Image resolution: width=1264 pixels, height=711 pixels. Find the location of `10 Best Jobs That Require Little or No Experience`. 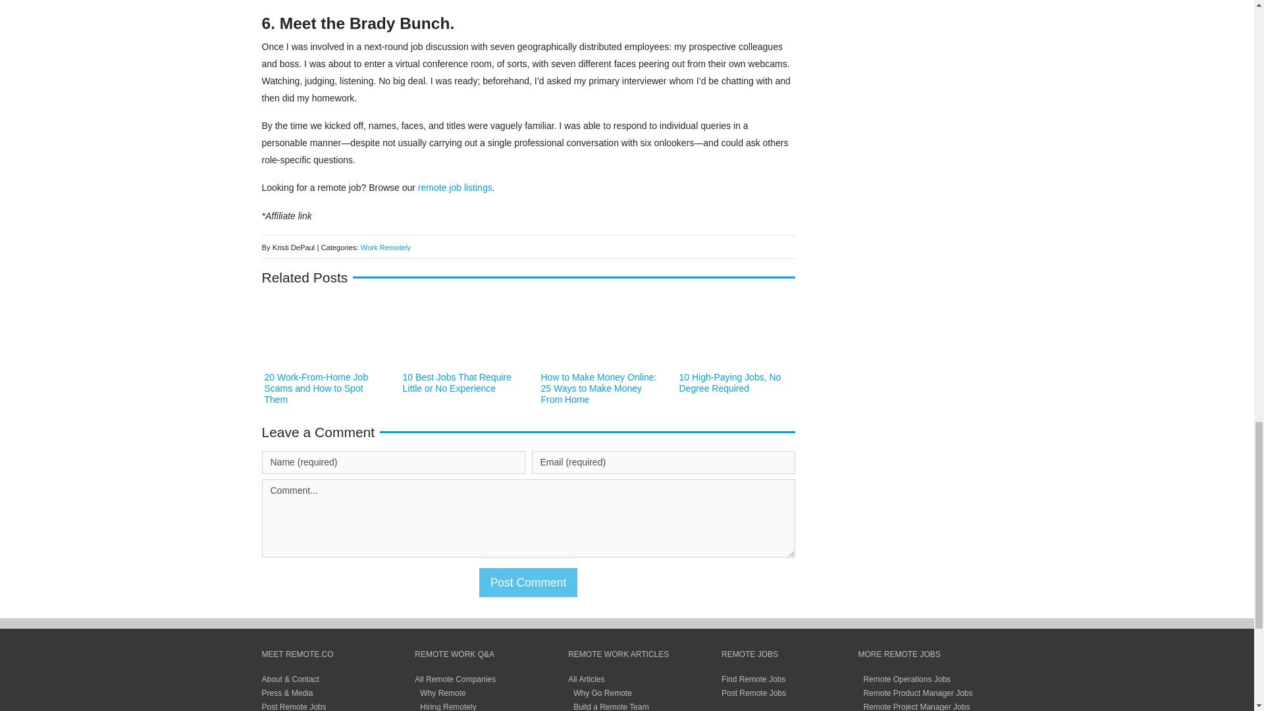

10 Best Jobs That Require Little or No Experience is located at coordinates (457, 382).